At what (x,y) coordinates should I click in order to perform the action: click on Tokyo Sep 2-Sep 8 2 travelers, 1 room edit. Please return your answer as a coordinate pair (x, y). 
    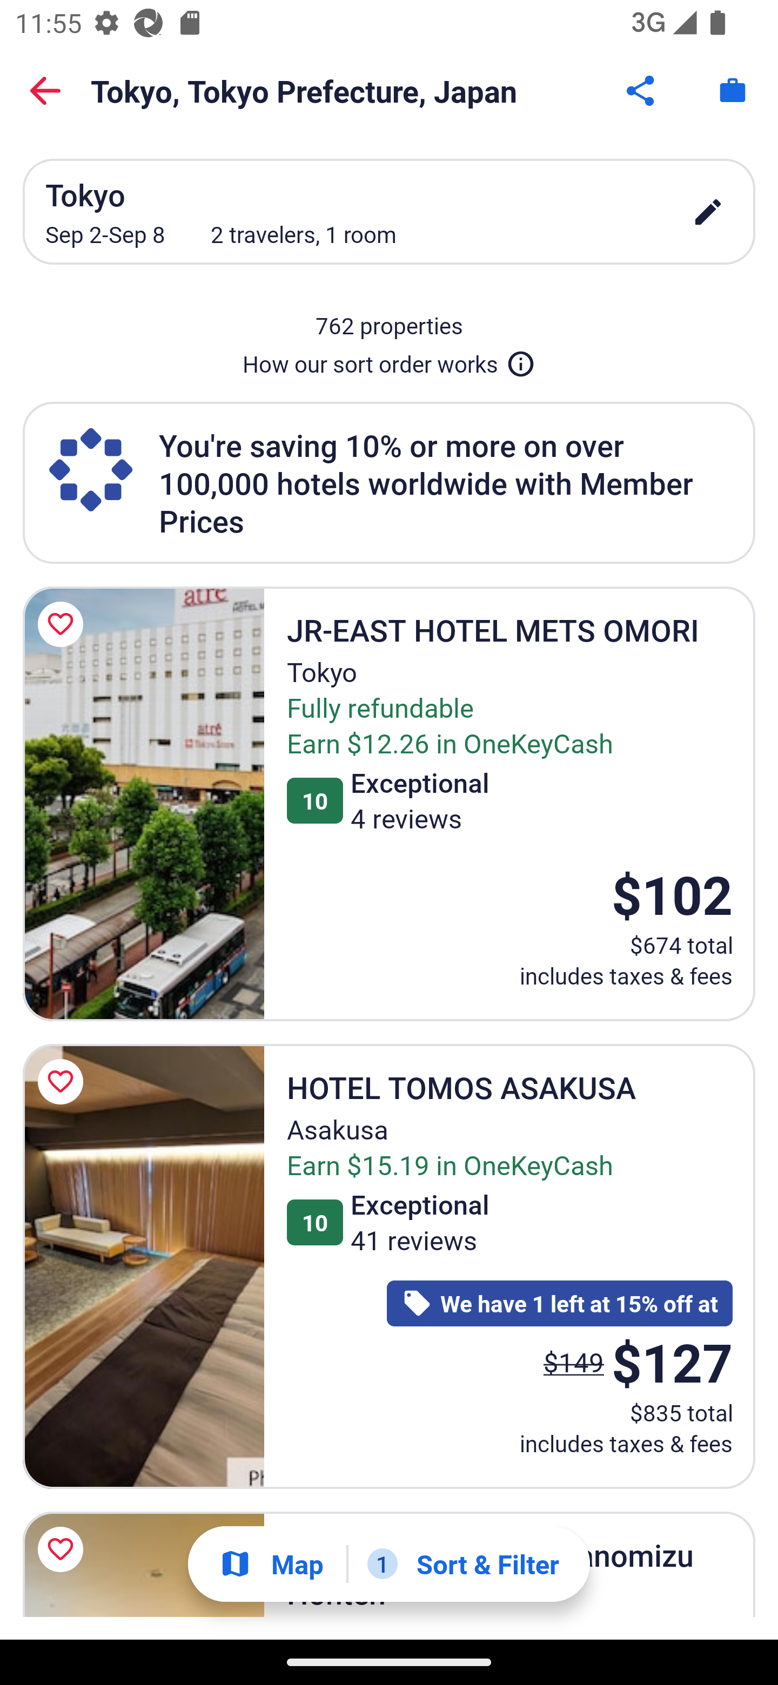
    Looking at the image, I should click on (389, 211).